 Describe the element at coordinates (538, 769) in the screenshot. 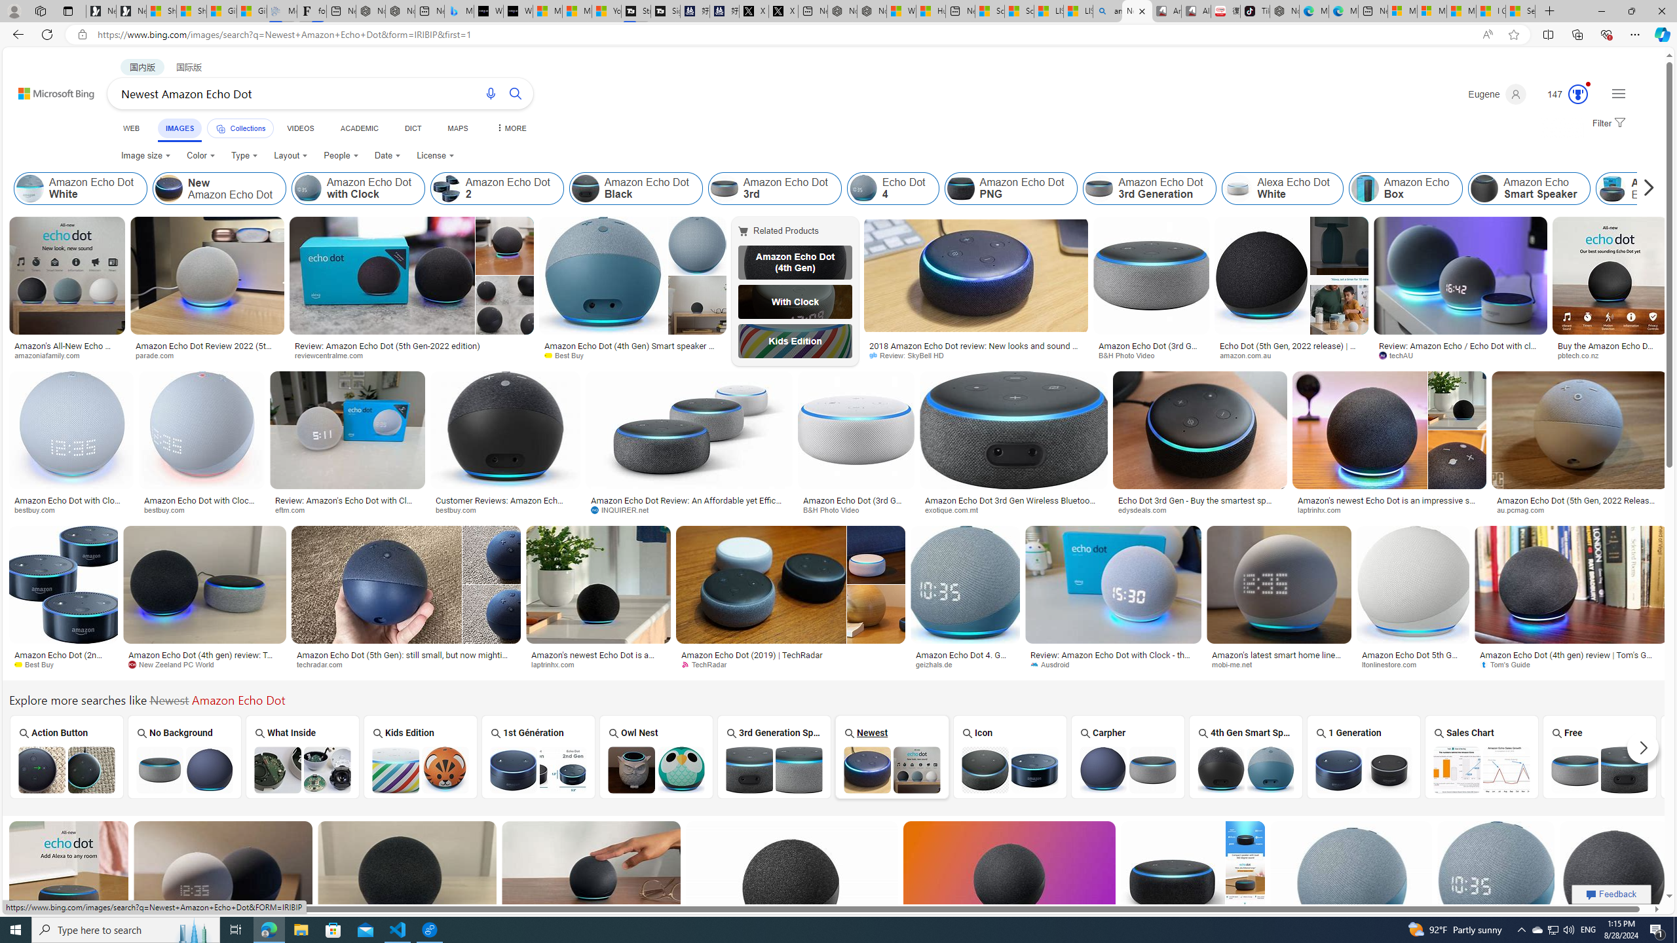

I see `Amazon Echo Dot 1st Generation` at that location.